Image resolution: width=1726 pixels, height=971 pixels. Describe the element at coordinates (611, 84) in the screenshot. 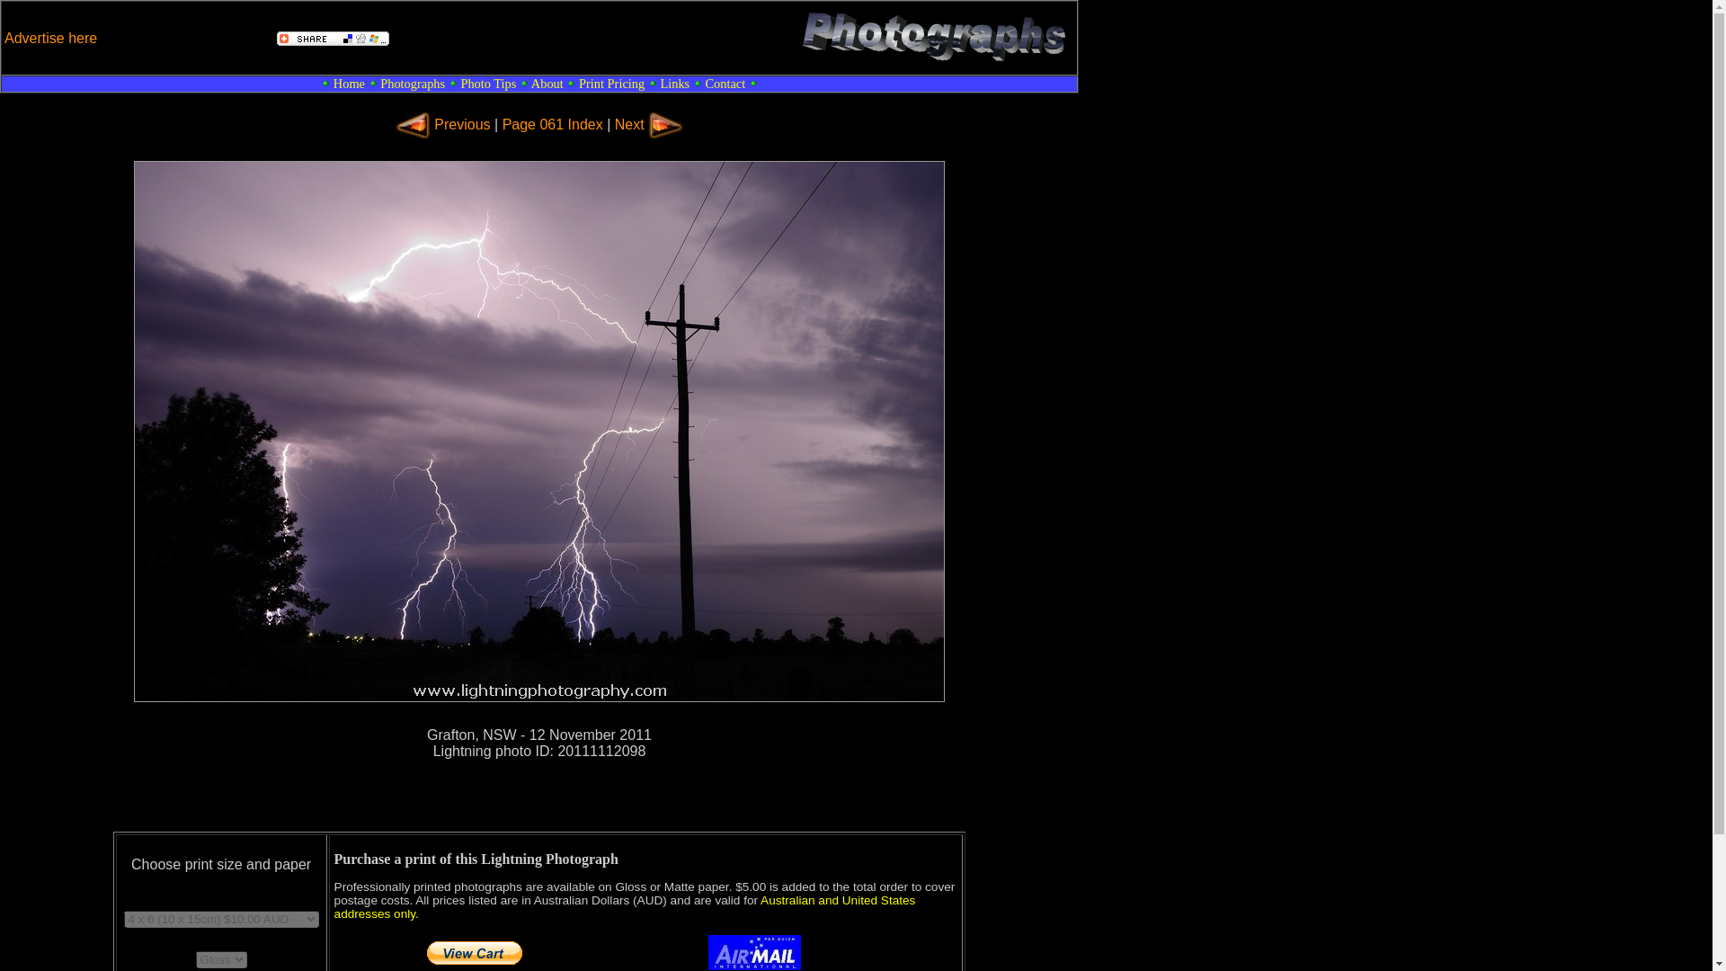

I see `Print Pricing` at that location.